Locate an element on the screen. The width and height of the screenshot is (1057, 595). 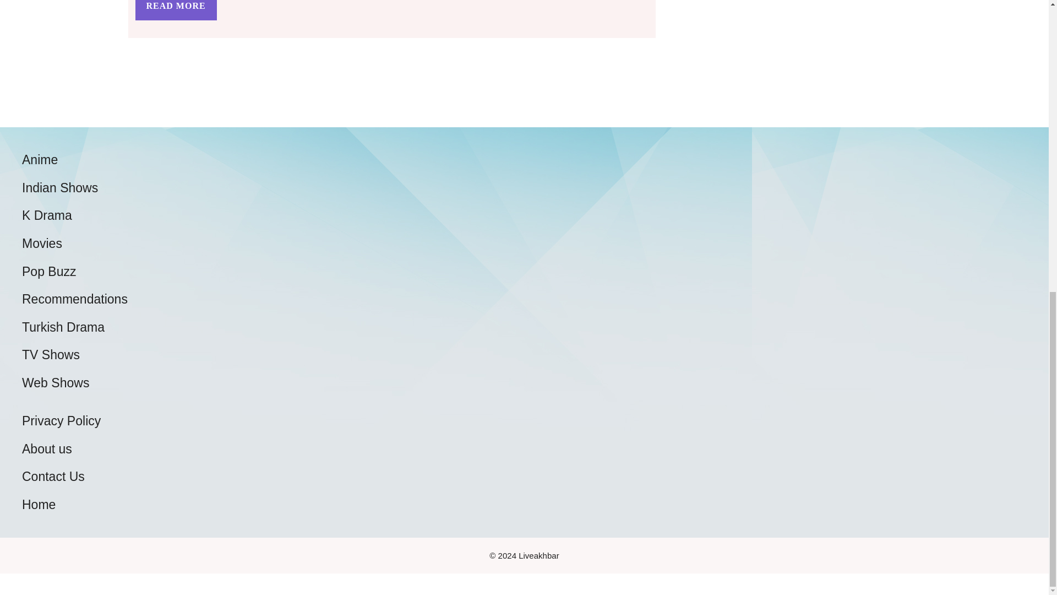
Contact Us is located at coordinates (53, 477).